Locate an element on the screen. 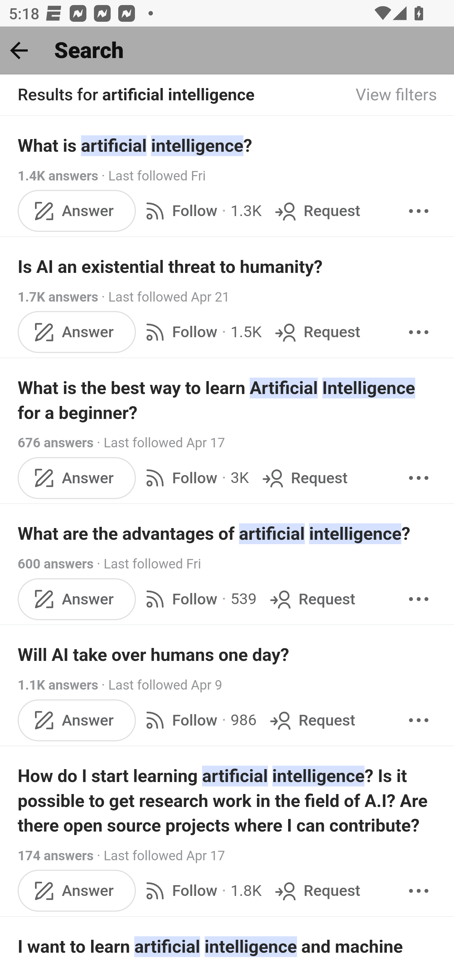  Request is located at coordinates (317, 332).